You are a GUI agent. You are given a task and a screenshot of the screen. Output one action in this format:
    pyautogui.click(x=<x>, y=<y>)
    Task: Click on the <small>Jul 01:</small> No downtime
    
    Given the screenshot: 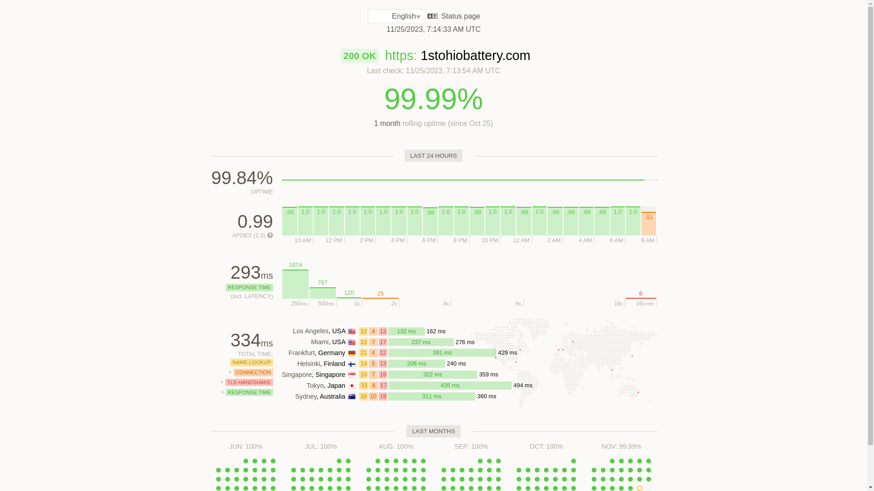 What is the action you would take?
    pyautogui.click(x=339, y=461)
    